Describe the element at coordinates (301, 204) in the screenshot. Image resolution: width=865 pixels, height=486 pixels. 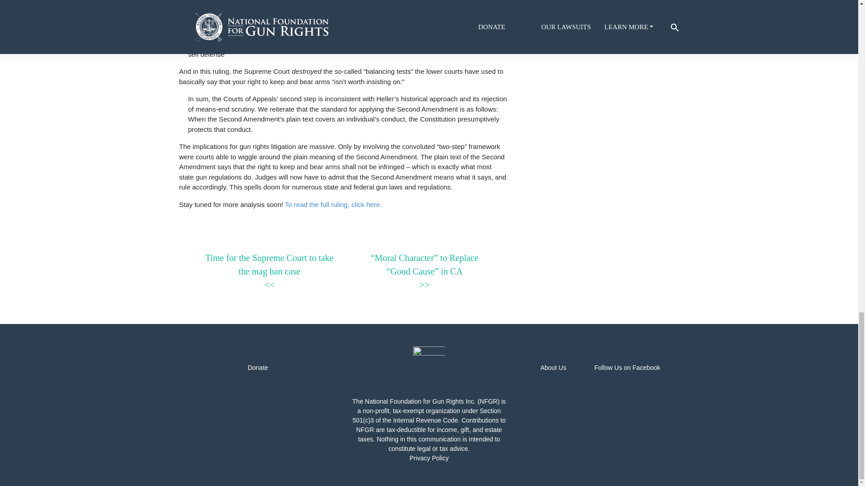
I see `To read the` at that location.